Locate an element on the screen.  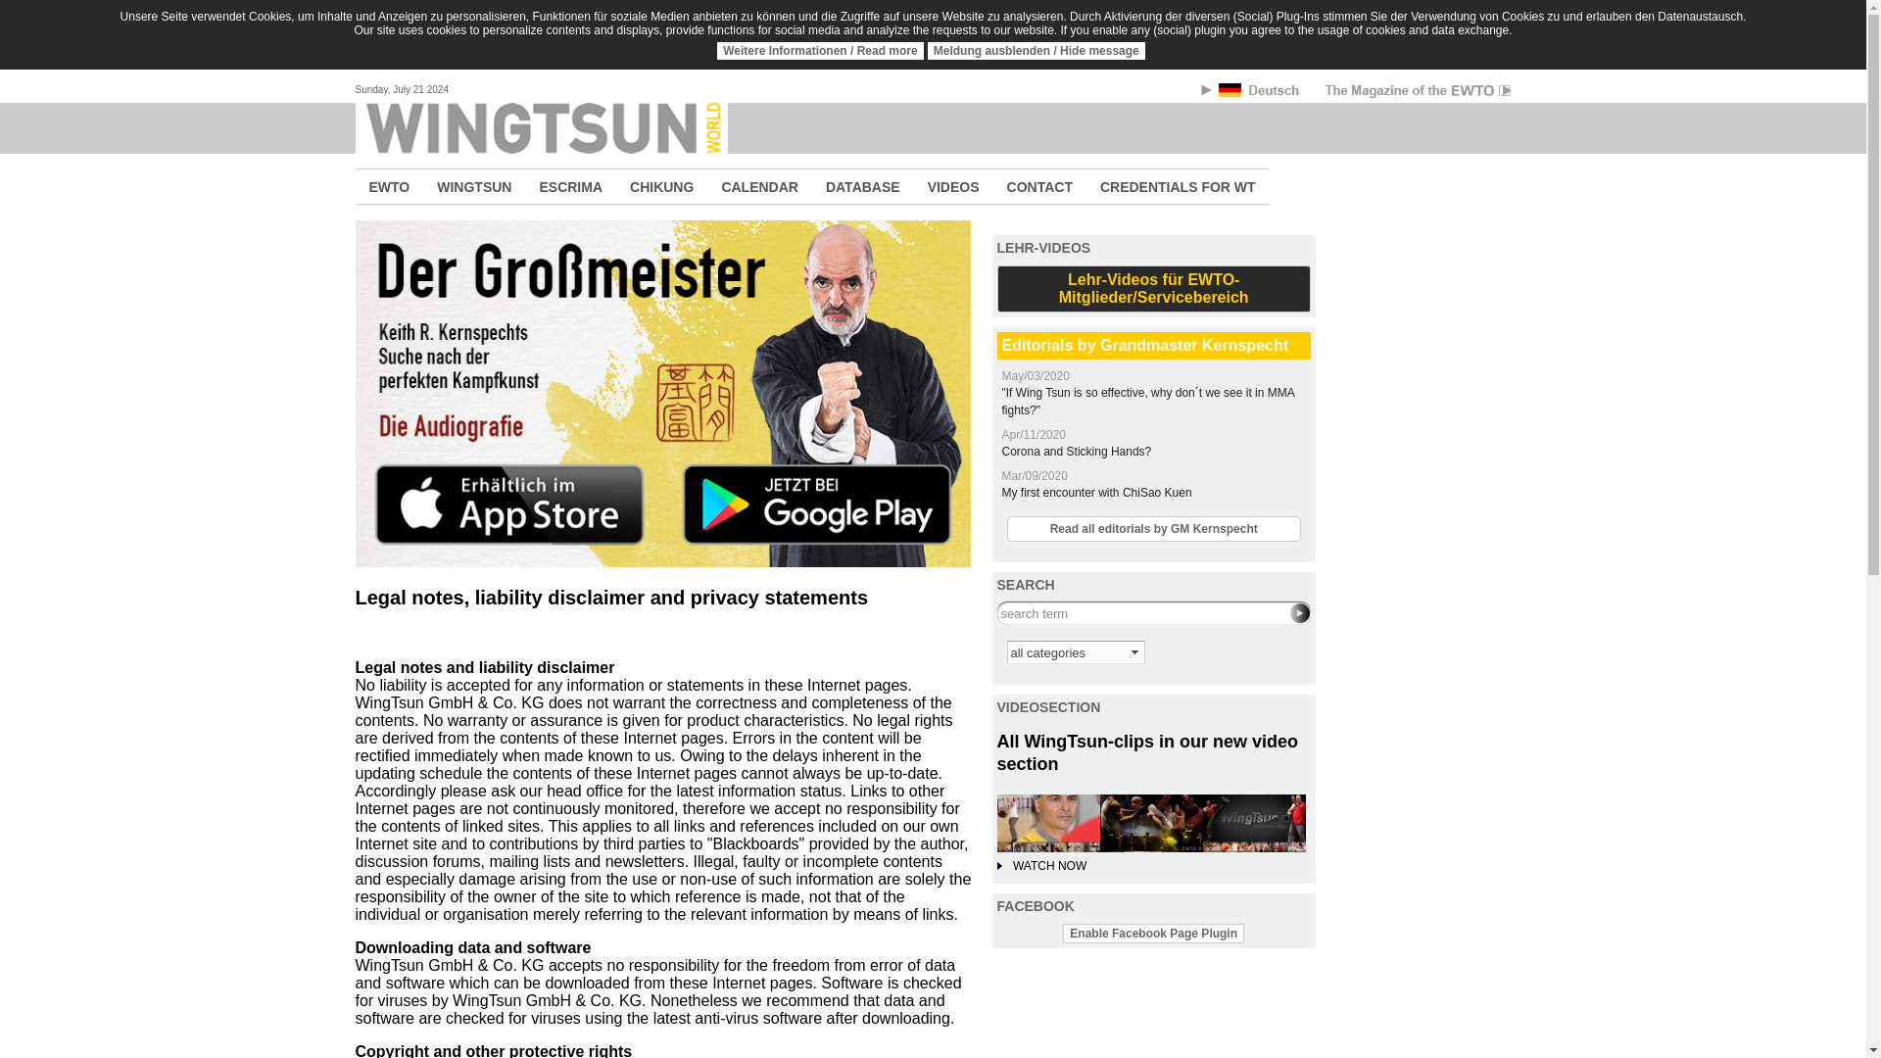
Corona and Sticking Hands? is located at coordinates (1076, 451).